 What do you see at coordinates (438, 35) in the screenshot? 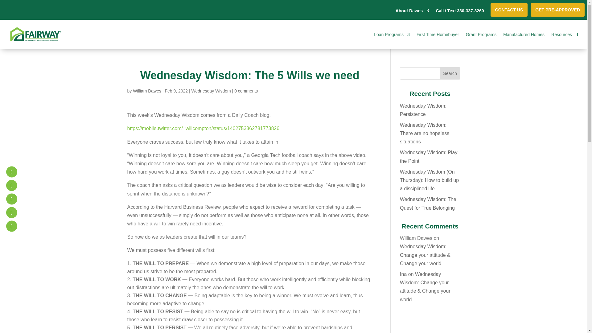
I see `First Time Homebuyer` at bounding box center [438, 35].